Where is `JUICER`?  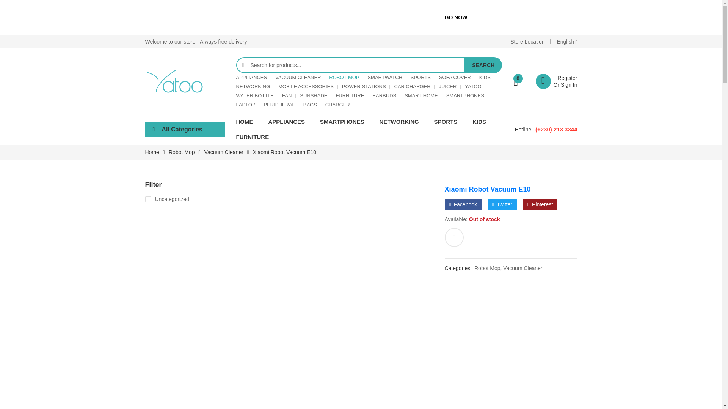 JUICER is located at coordinates (447, 86).